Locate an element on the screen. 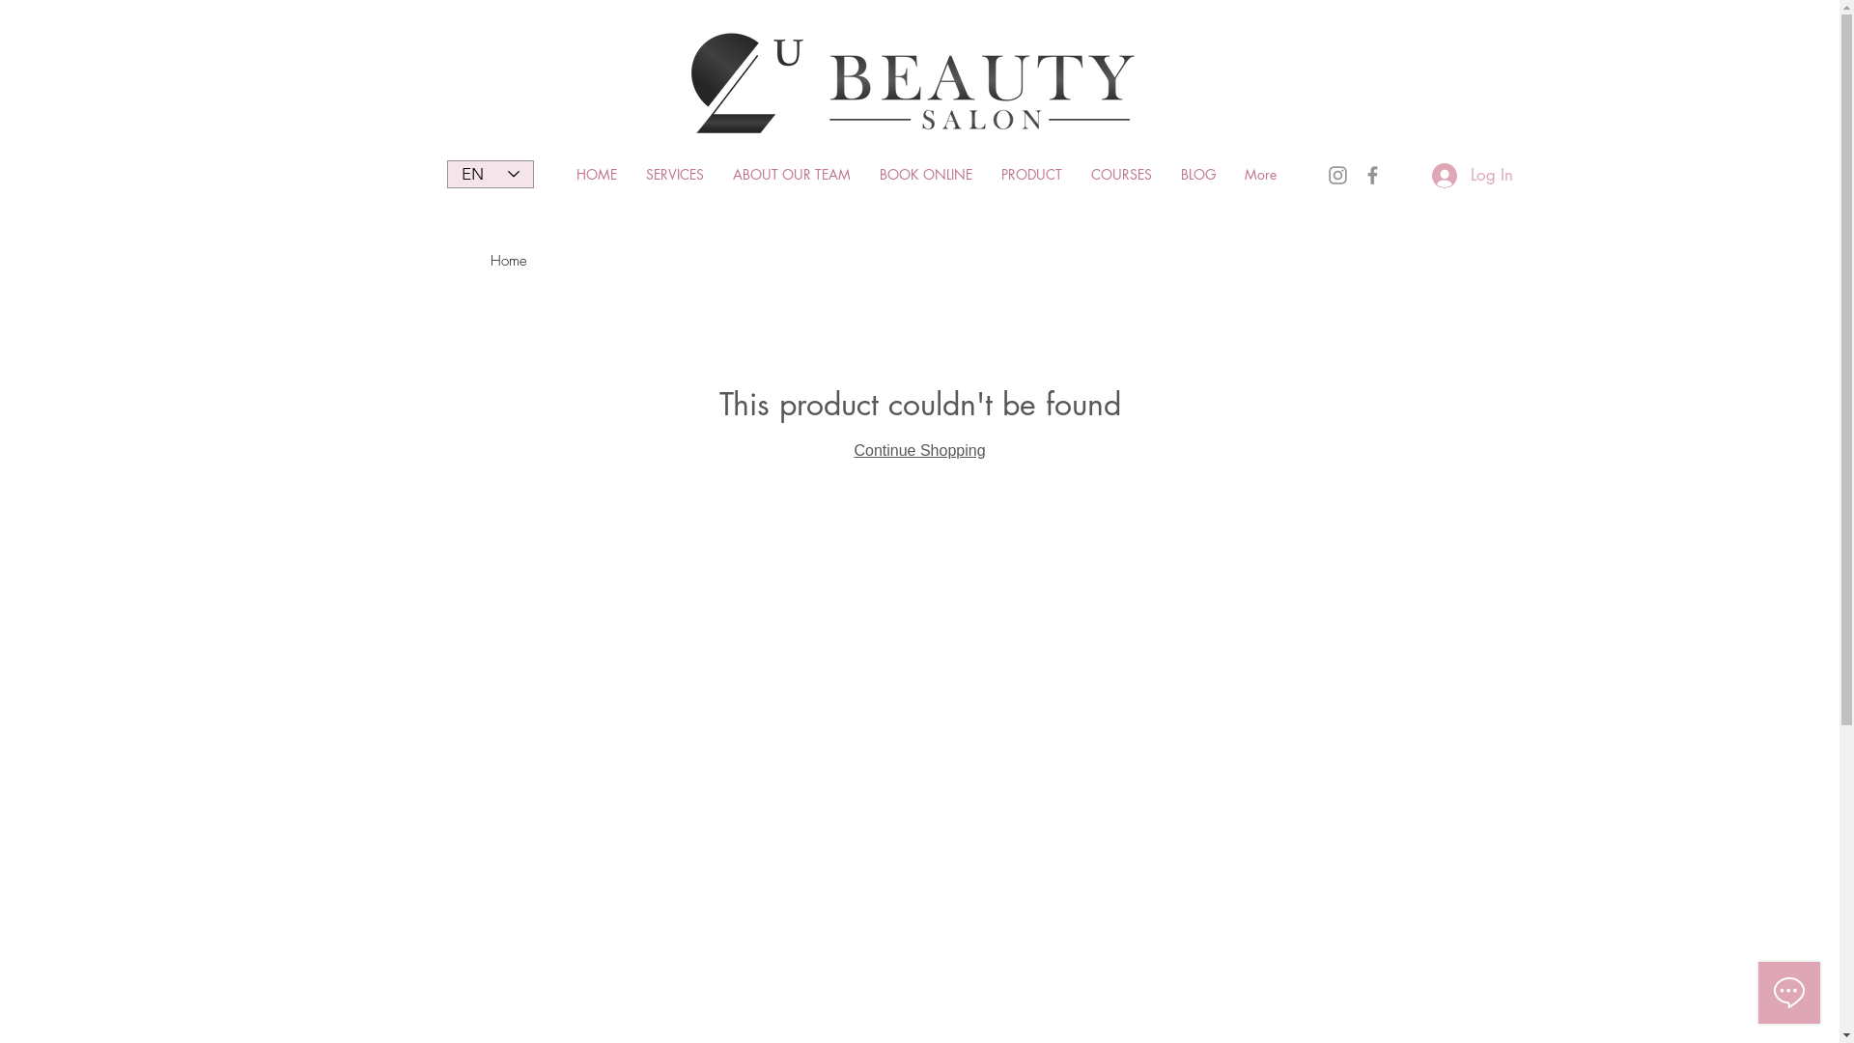 Image resolution: width=1854 pixels, height=1043 pixels. BLOG is located at coordinates (1198, 174).